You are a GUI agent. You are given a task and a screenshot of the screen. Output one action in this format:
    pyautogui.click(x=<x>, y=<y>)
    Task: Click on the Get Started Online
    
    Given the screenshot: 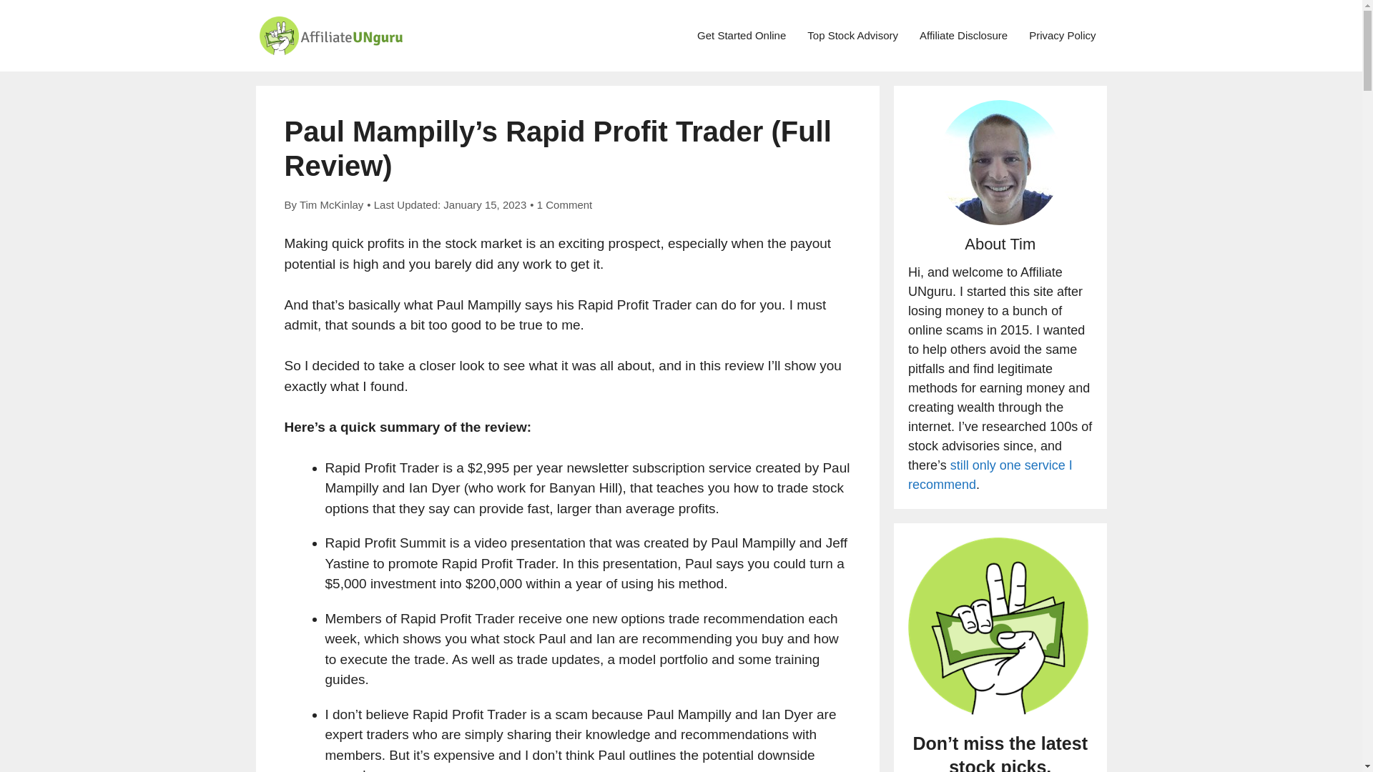 What is the action you would take?
    pyautogui.click(x=741, y=36)
    